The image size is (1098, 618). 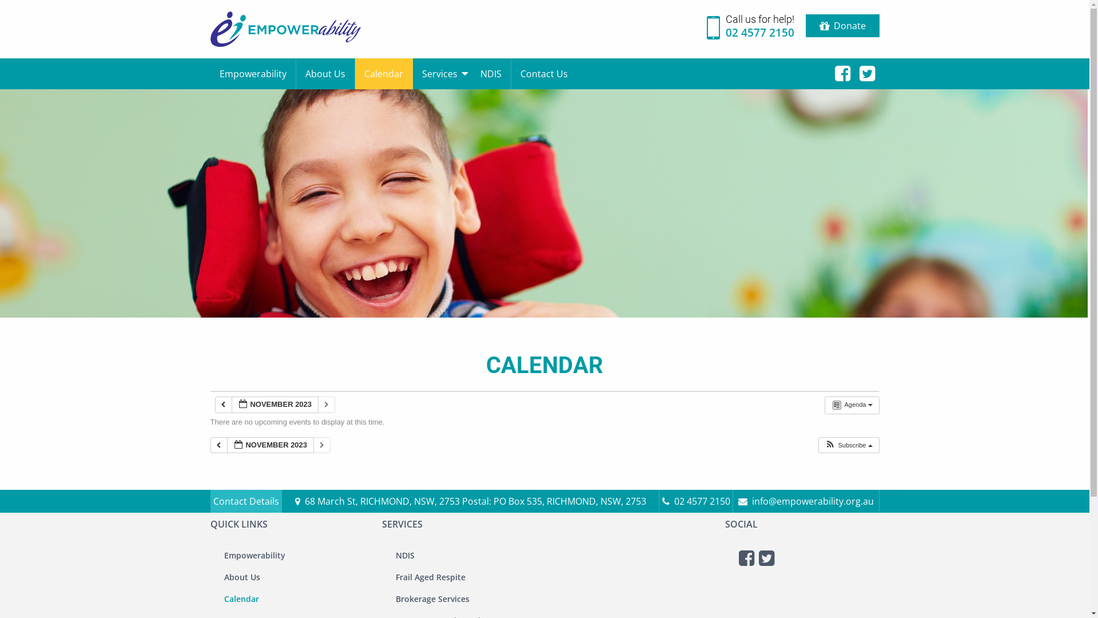 I want to click on Empowerability, so click(x=253, y=73).